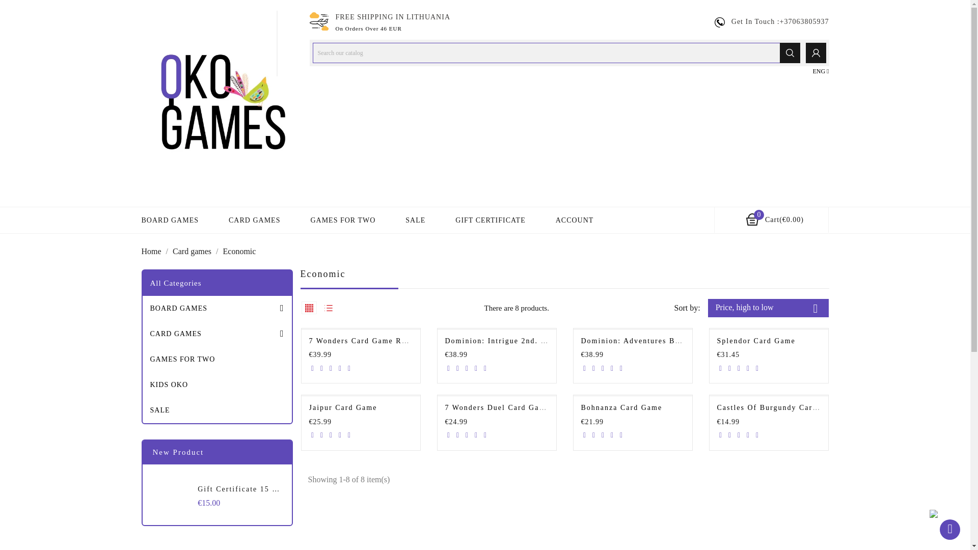  Describe the element at coordinates (152, 251) in the screenshot. I see `Home` at that location.